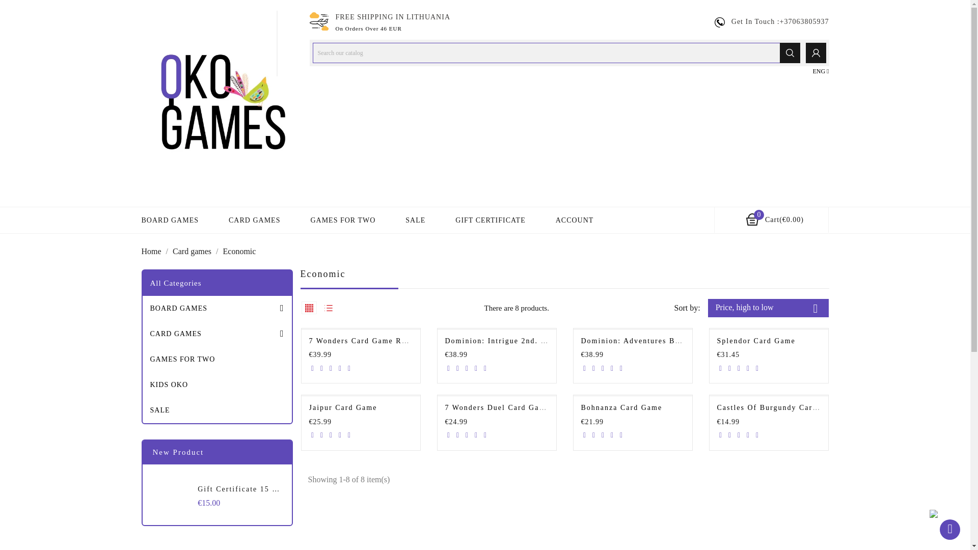  Describe the element at coordinates (152, 251) in the screenshot. I see `Home` at that location.